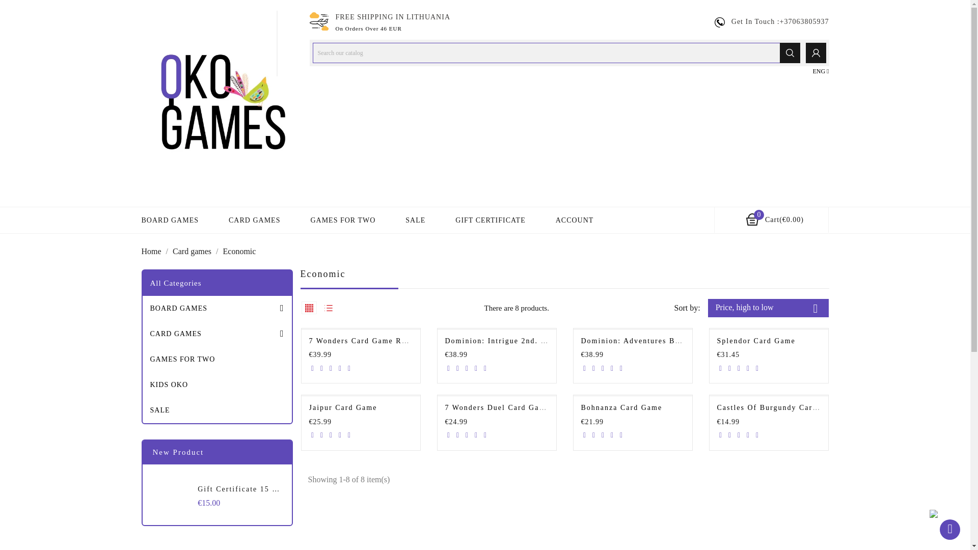  Describe the element at coordinates (152, 251) in the screenshot. I see `Home` at that location.